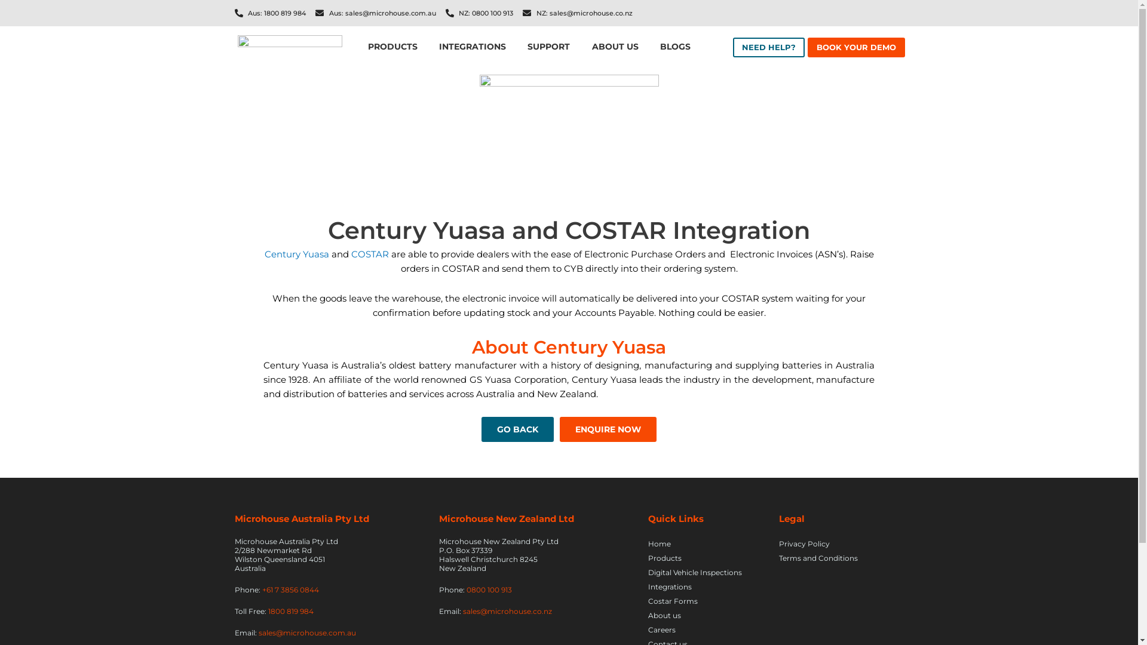  I want to click on +61 7 3856 0844, so click(290, 590).